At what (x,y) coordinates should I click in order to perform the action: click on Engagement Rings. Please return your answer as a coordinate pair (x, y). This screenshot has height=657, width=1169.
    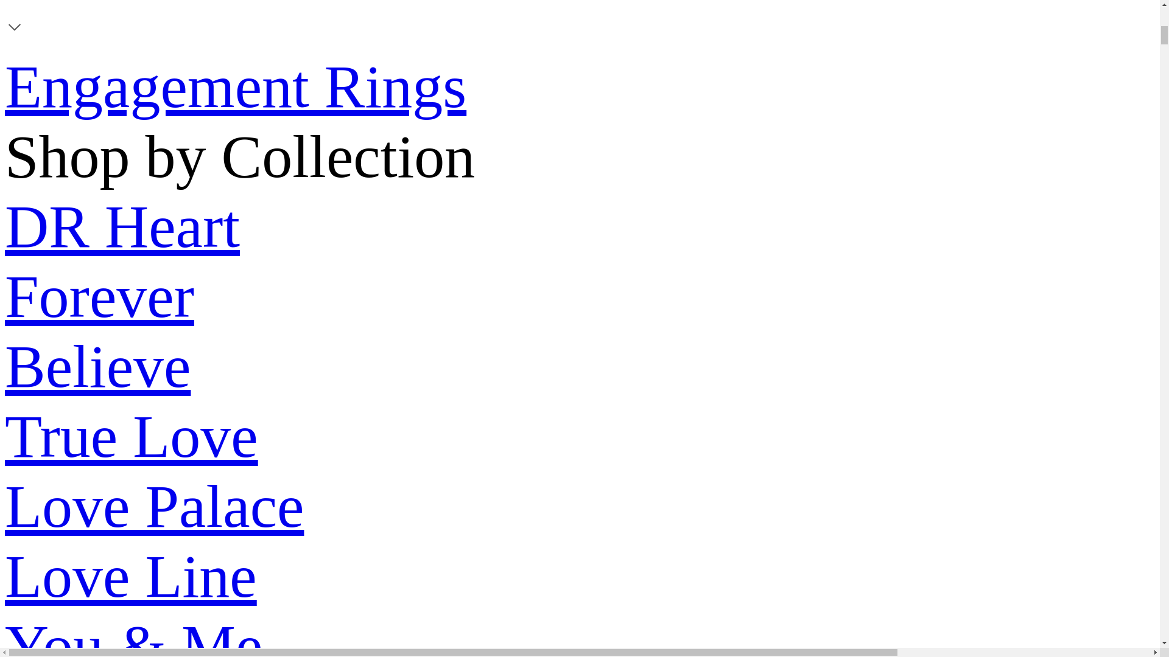
    Looking at the image, I should click on (235, 86).